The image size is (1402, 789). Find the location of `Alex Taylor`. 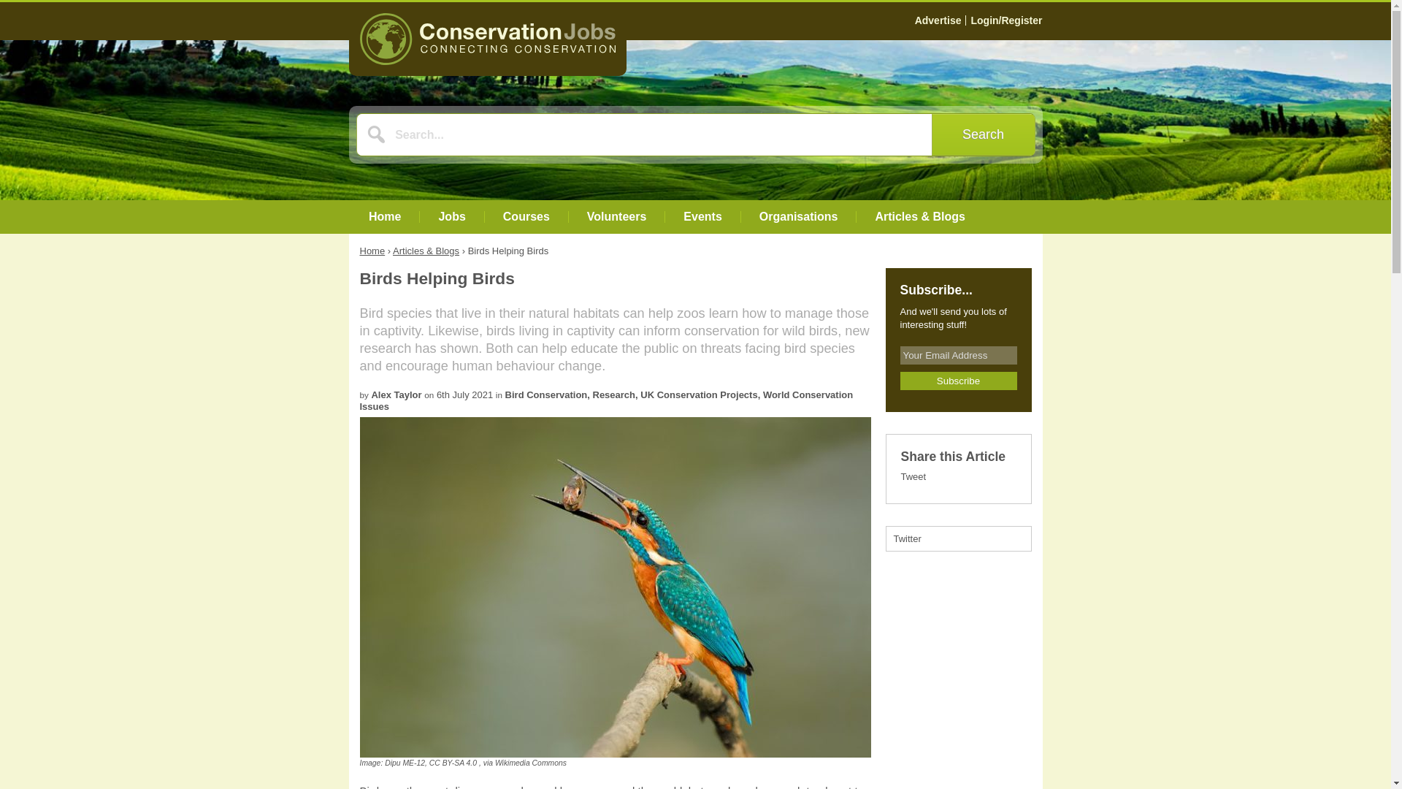

Alex Taylor is located at coordinates (396, 394).